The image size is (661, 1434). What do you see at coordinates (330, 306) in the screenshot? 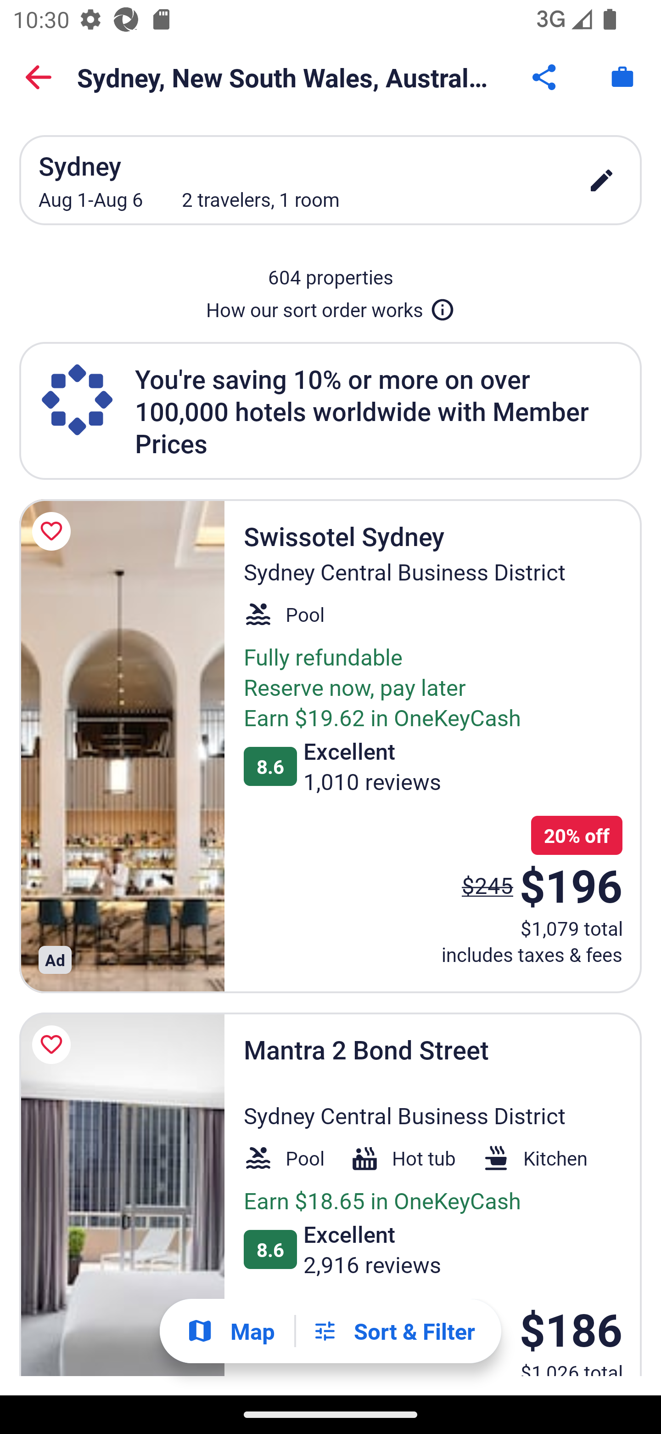
I see `How our sort order works` at bounding box center [330, 306].